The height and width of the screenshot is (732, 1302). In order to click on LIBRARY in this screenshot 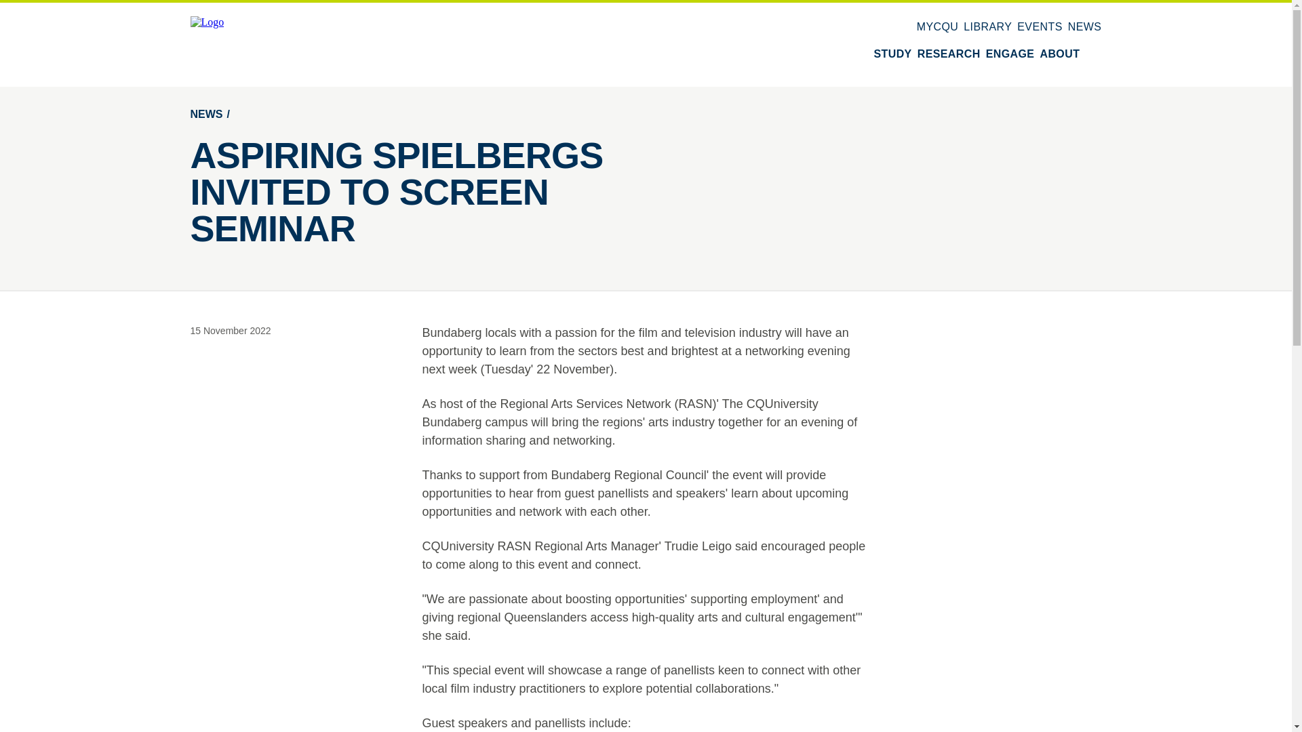, I will do `click(987, 26)`.